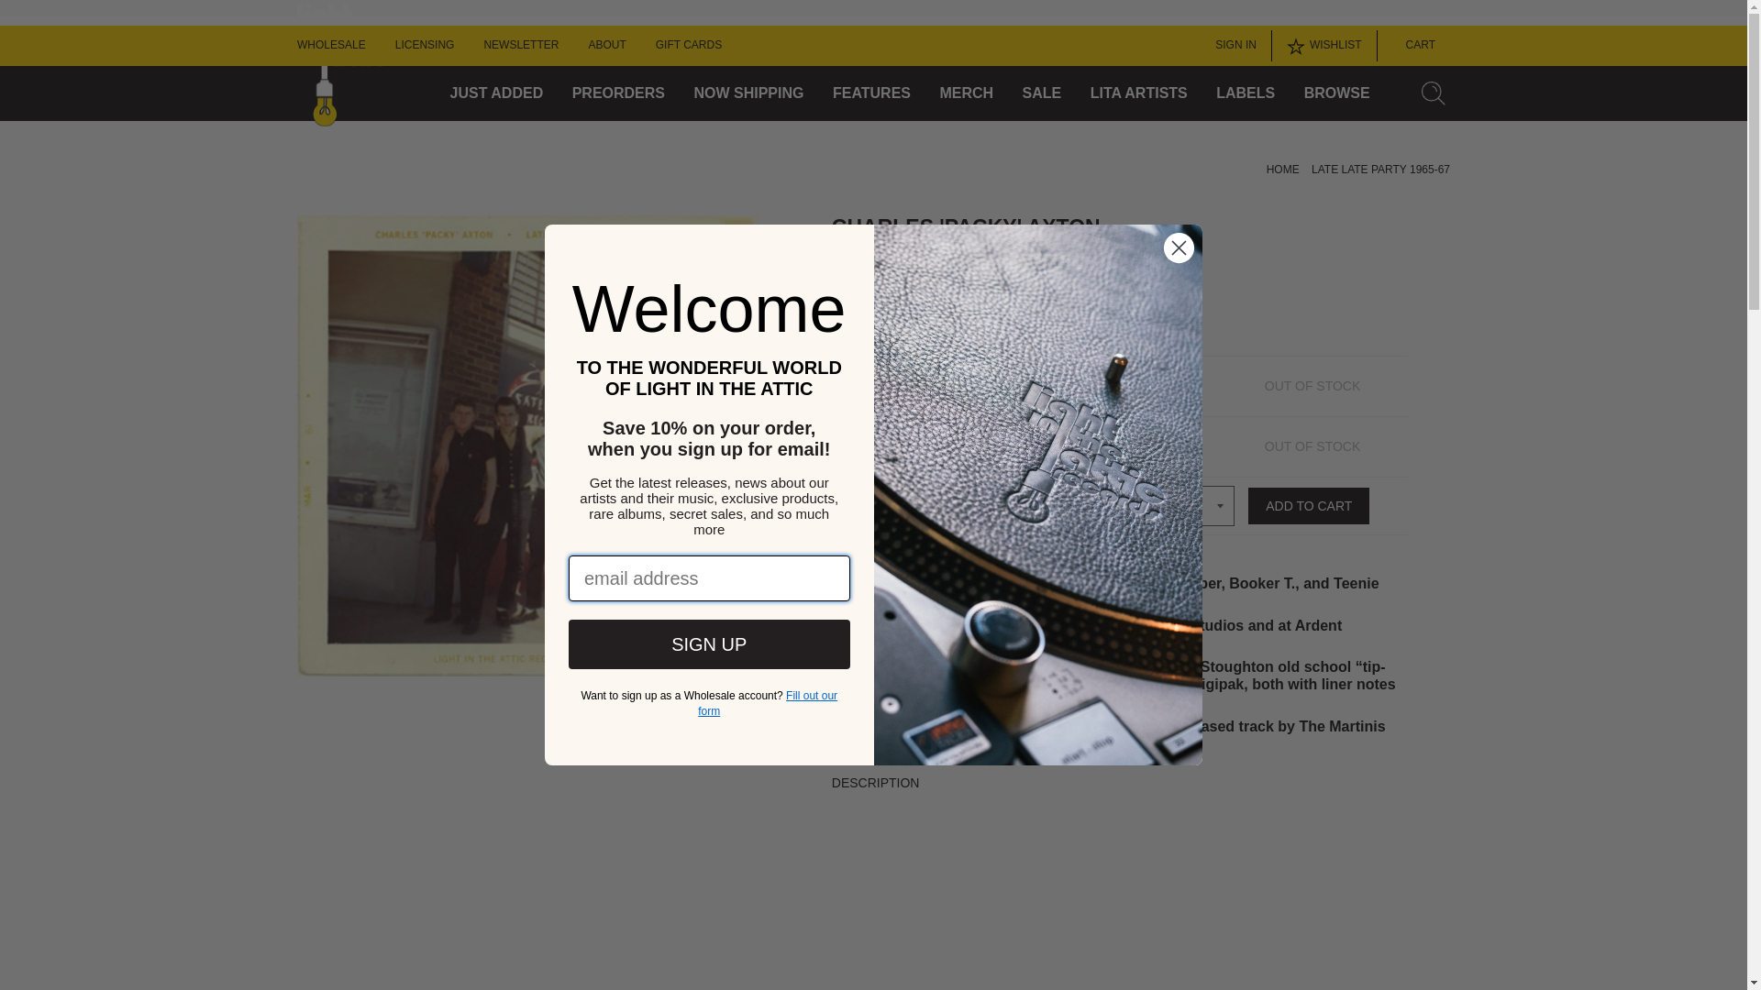  What do you see at coordinates (1246, 93) in the screenshot?
I see `LABELS` at bounding box center [1246, 93].